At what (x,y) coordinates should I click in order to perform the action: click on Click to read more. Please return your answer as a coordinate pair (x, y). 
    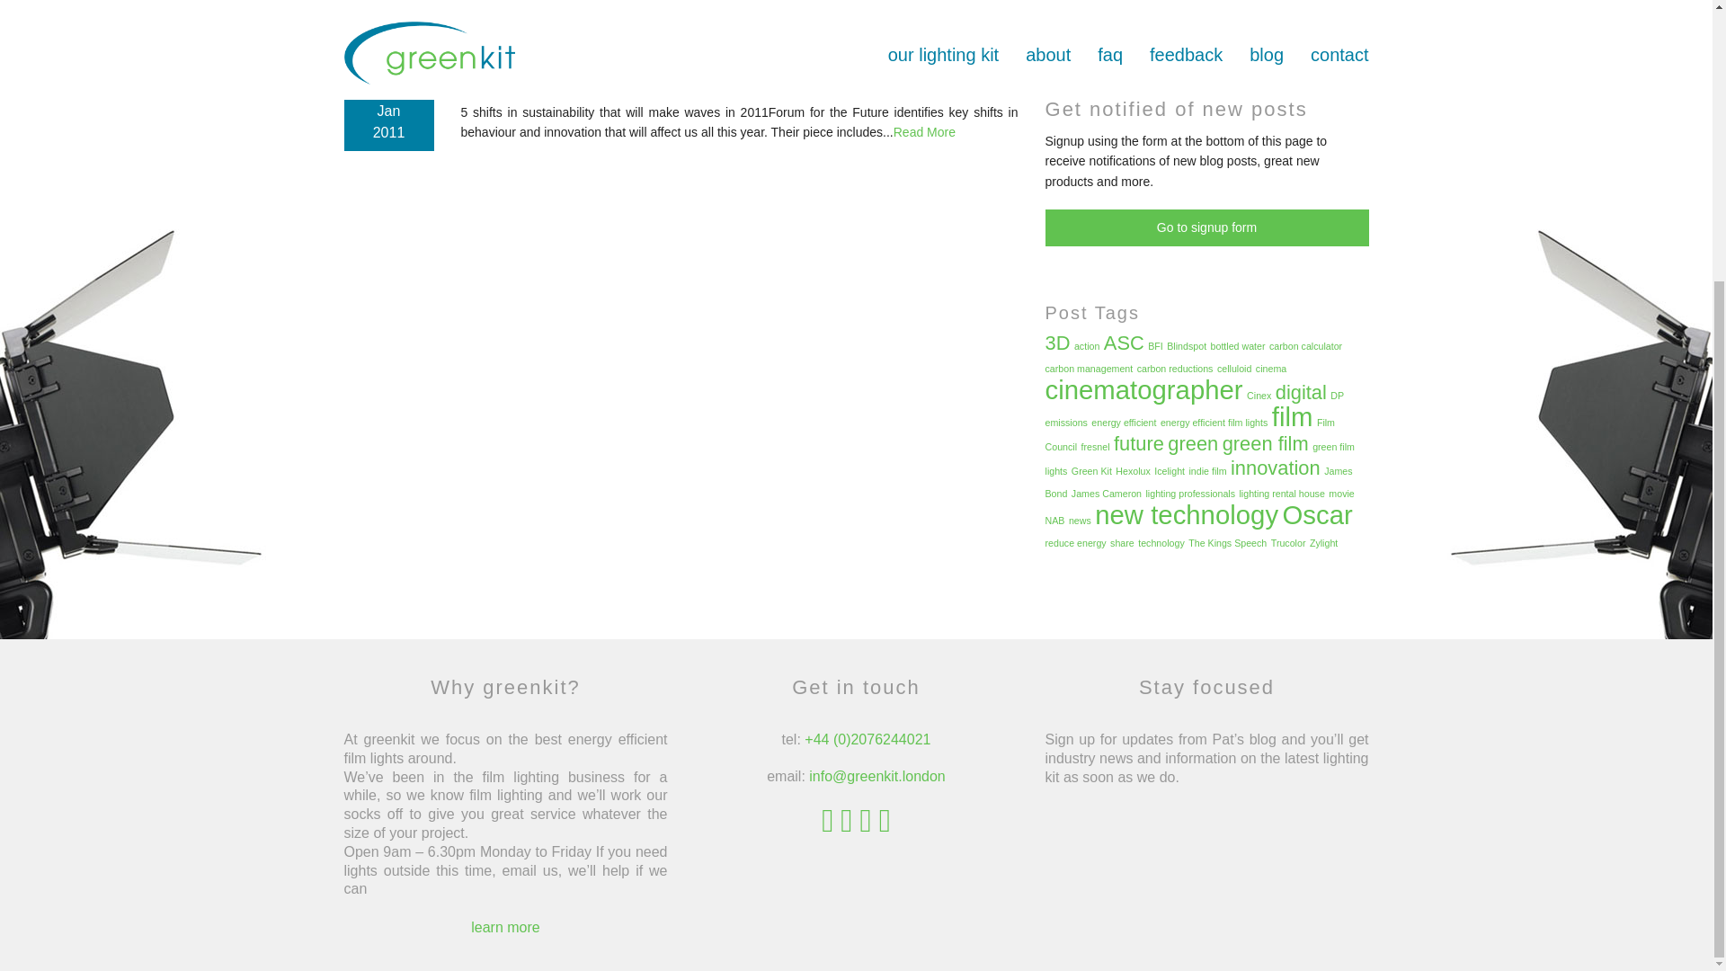
    Looking at the image, I should click on (601, 5).